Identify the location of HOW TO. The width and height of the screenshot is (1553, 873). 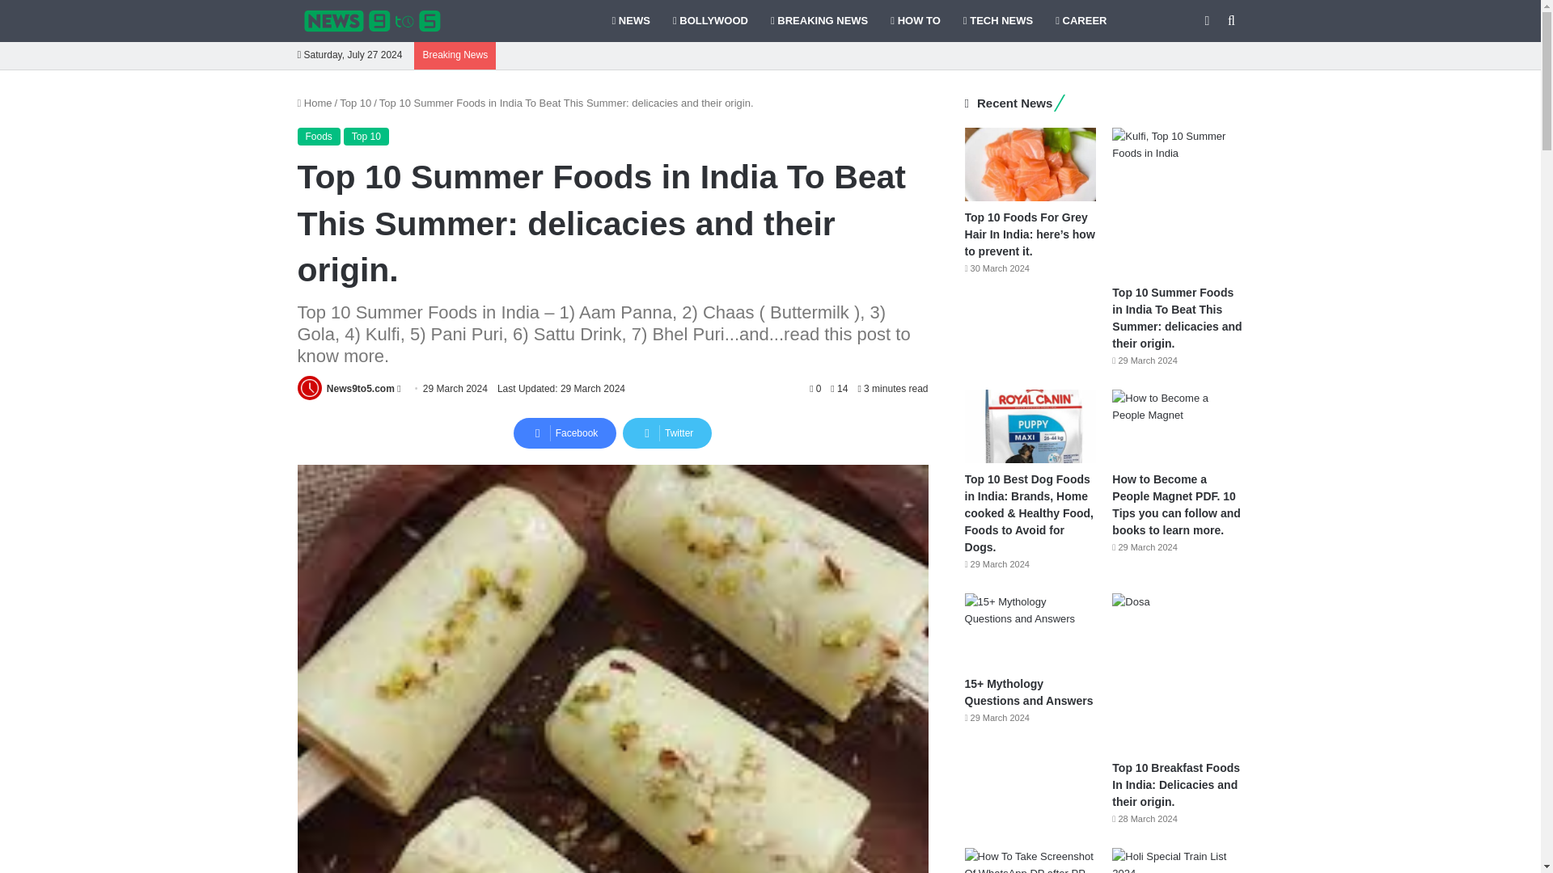
(915, 21).